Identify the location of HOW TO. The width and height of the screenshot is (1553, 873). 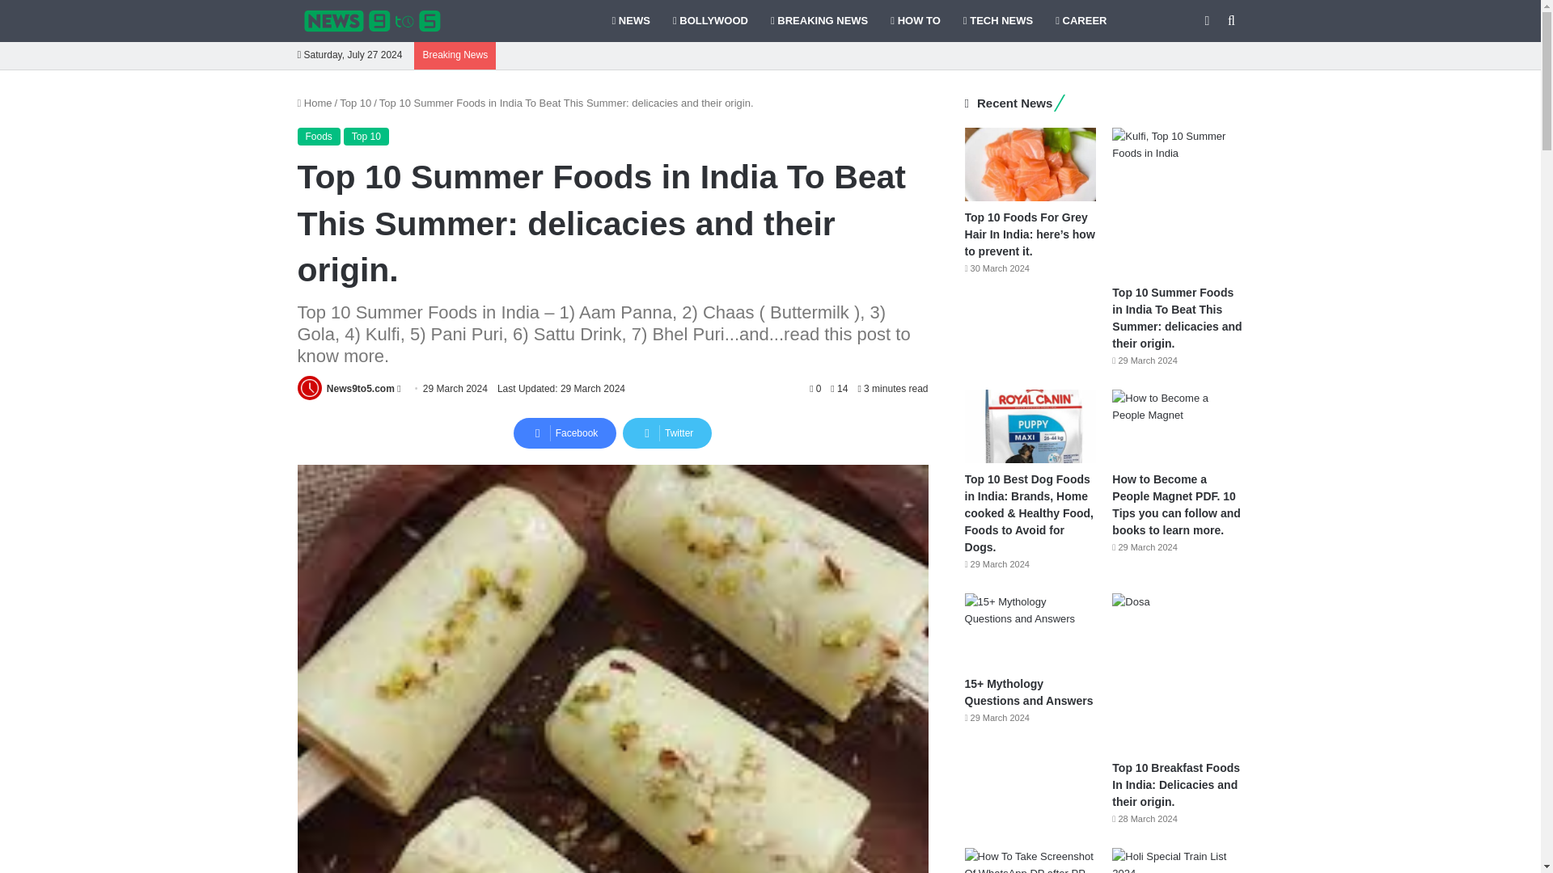
(915, 21).